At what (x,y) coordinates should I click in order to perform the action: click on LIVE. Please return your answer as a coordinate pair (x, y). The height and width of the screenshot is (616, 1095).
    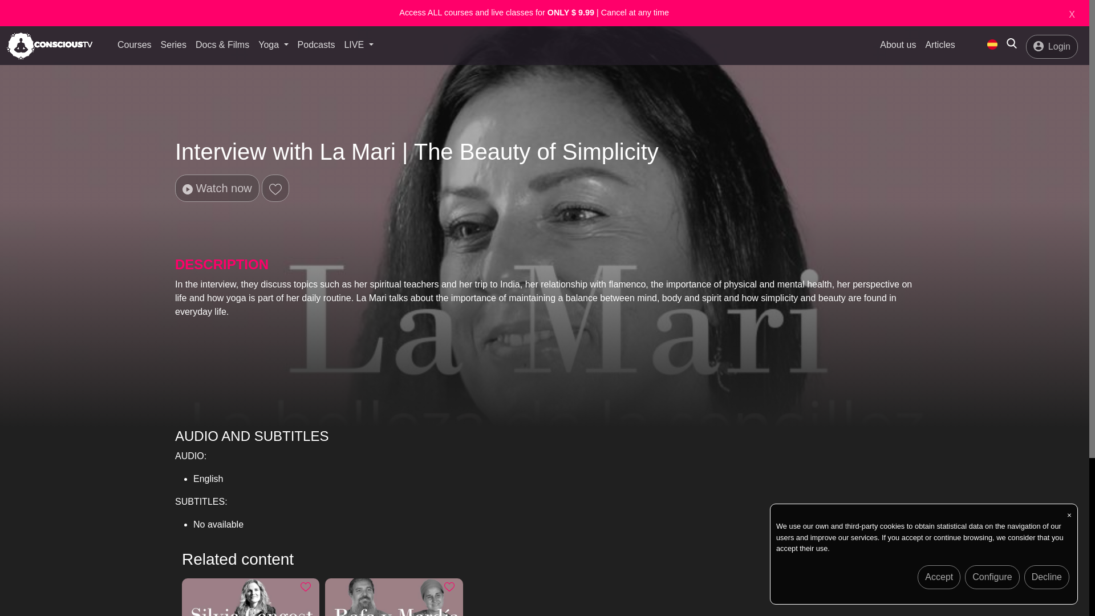
    Looking at the image, I should click on (358, 45).